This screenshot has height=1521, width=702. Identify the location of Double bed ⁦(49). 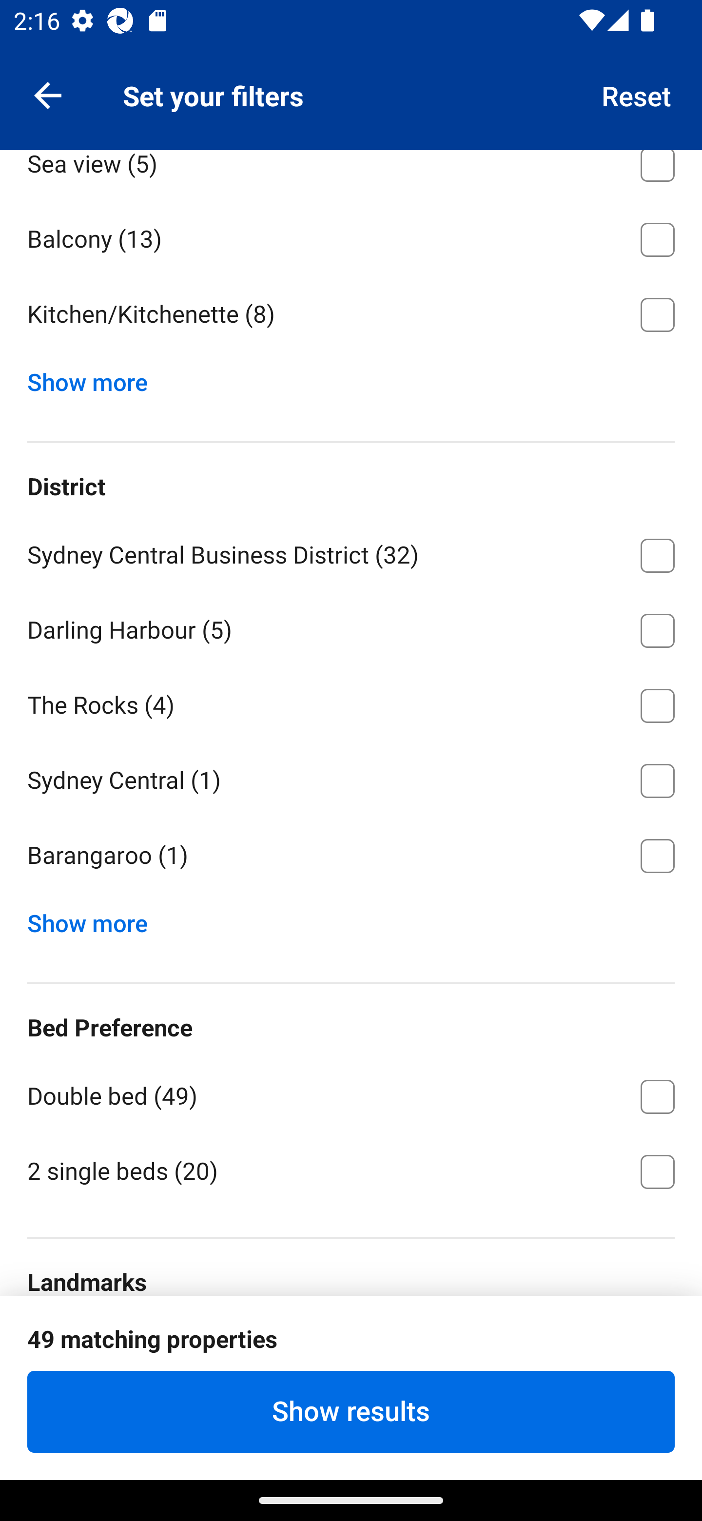
(351, 1093).